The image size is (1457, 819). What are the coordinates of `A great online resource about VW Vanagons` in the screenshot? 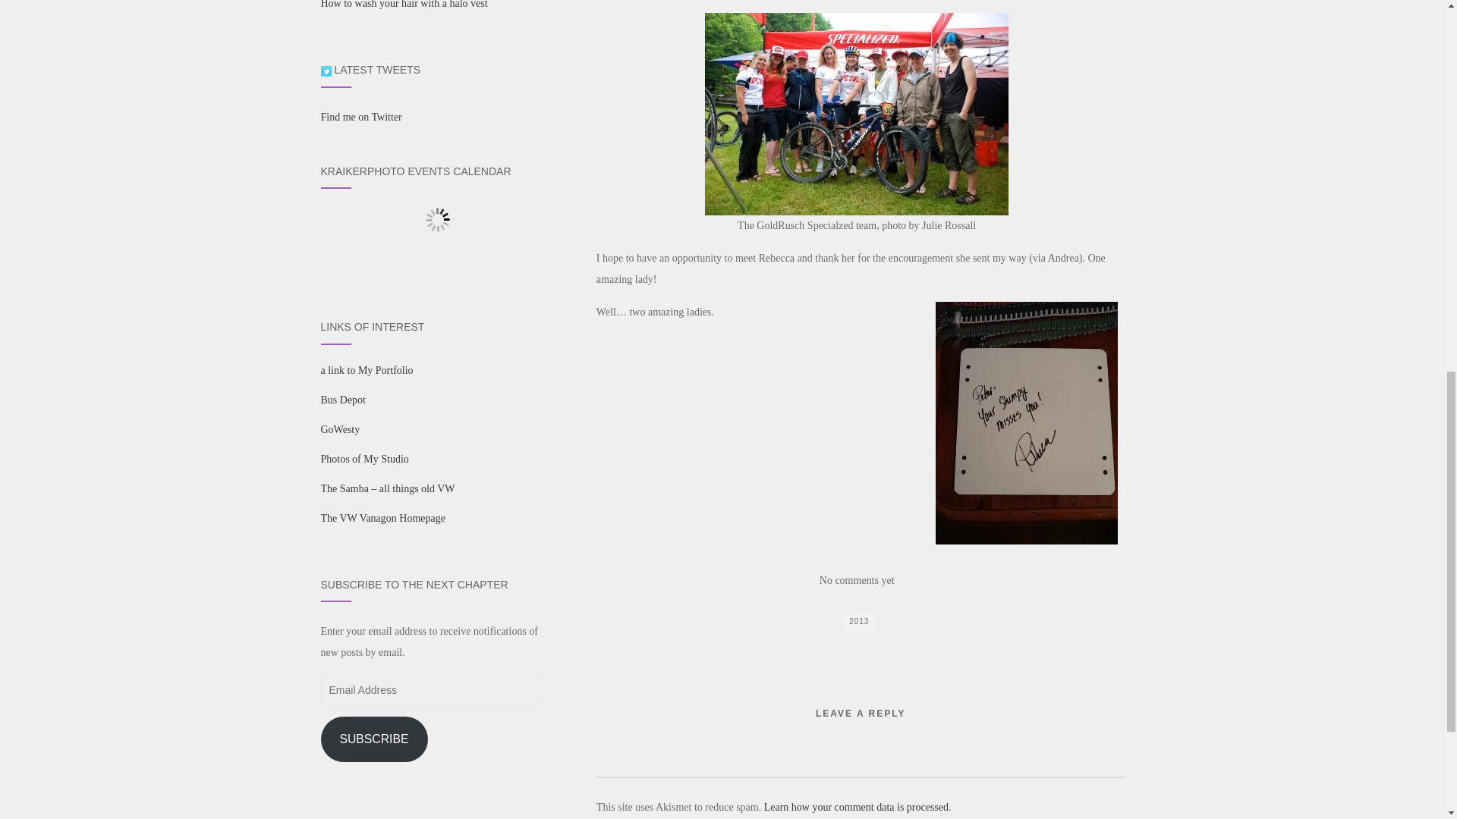 It's located at (382, 519).